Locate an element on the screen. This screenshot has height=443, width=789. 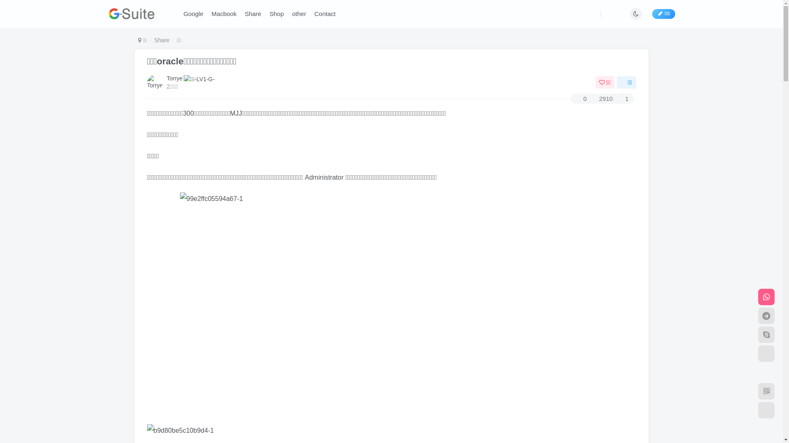
other is located at coordinates (299, 14).